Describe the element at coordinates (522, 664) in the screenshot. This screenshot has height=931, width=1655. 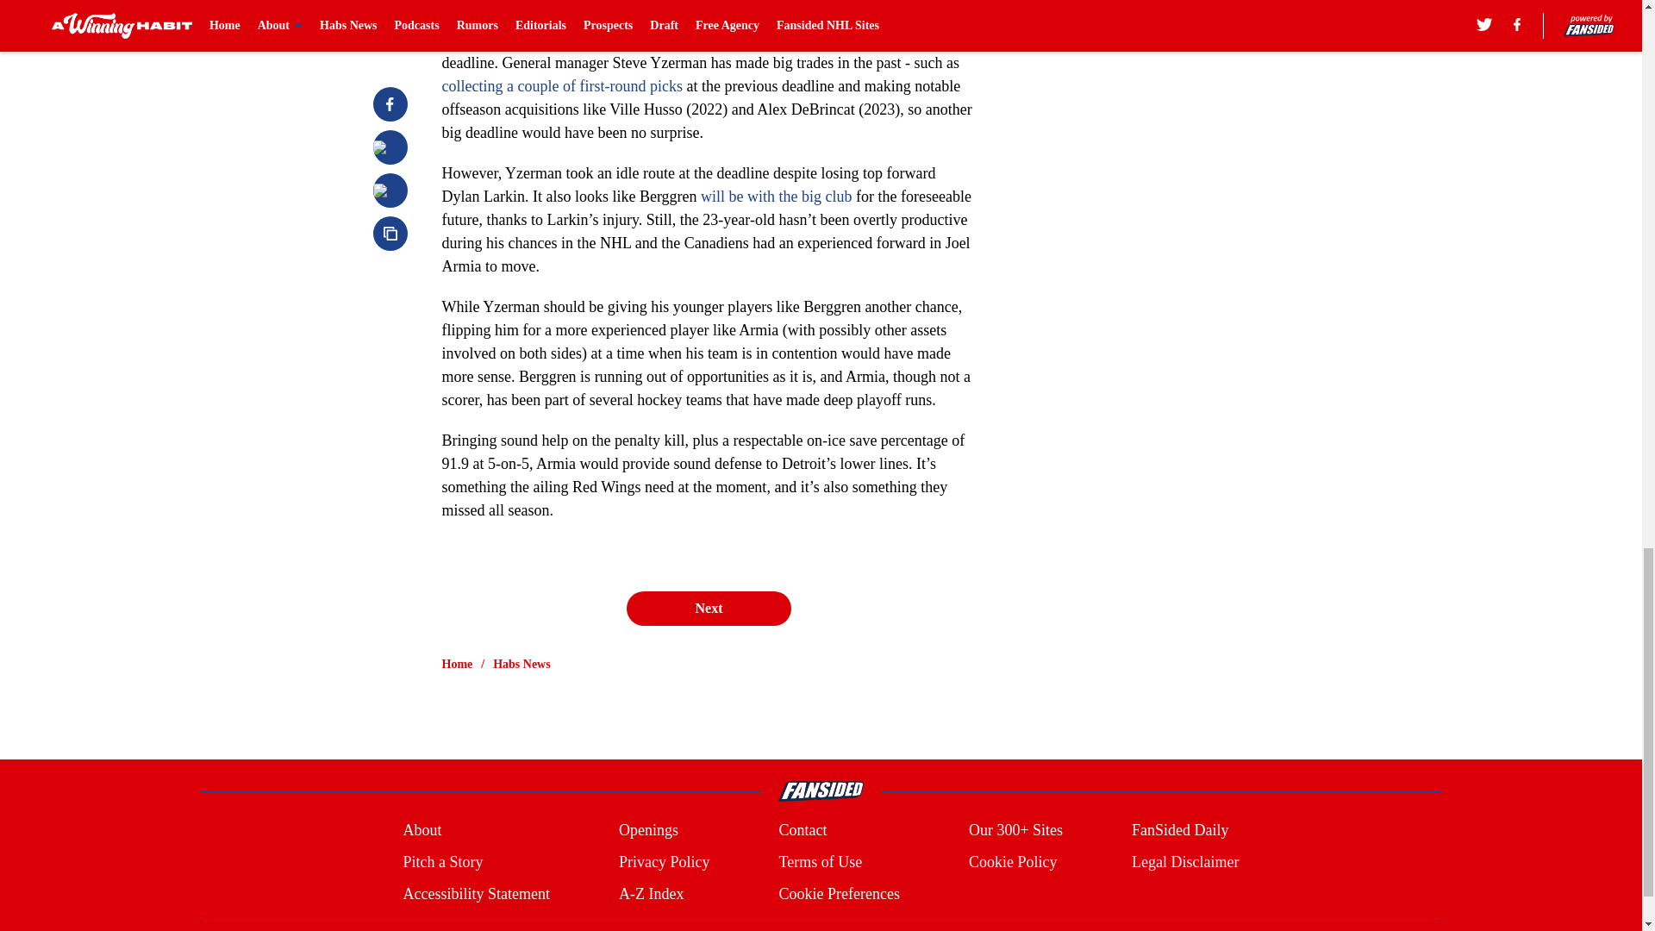
I see `Habs News` at that location.